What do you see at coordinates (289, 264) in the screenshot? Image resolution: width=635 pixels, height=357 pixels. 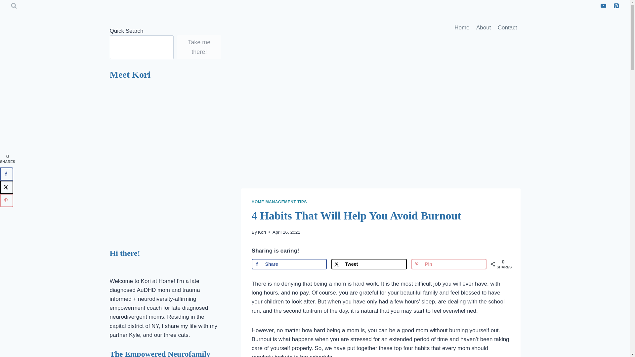 I see `Share` at bounding box center [289, 264].